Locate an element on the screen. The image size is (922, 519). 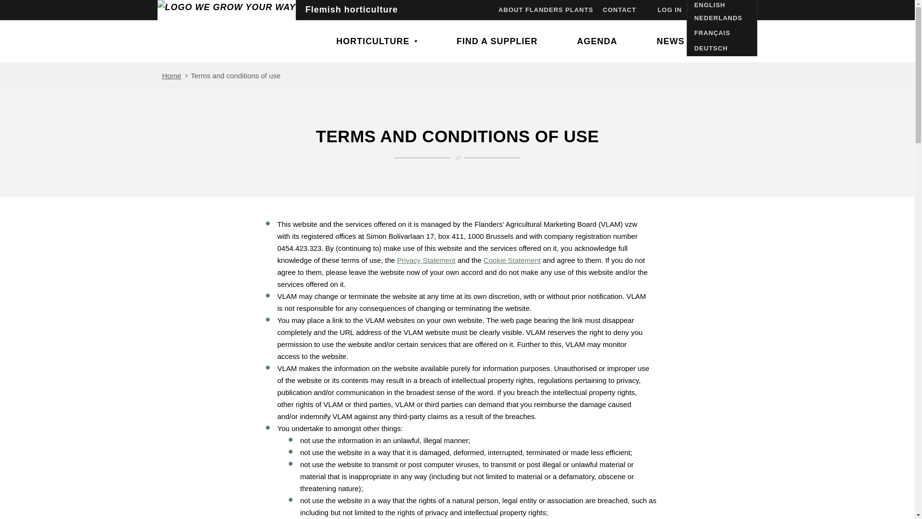
Cookie Statement is located at coordinates (512, 260).